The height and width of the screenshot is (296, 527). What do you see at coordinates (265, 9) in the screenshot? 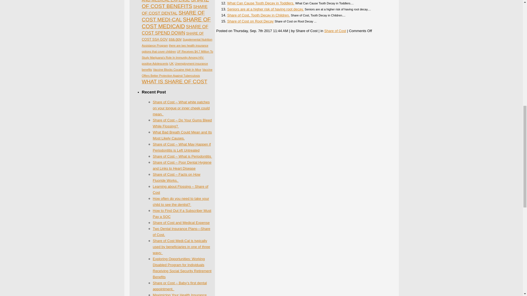
I see `Seniors are at a higher risk of having root decay.` at bounding box center [265, 9].